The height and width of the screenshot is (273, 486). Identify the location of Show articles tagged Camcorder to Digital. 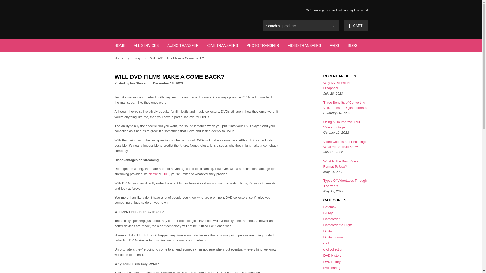
(339, 225).